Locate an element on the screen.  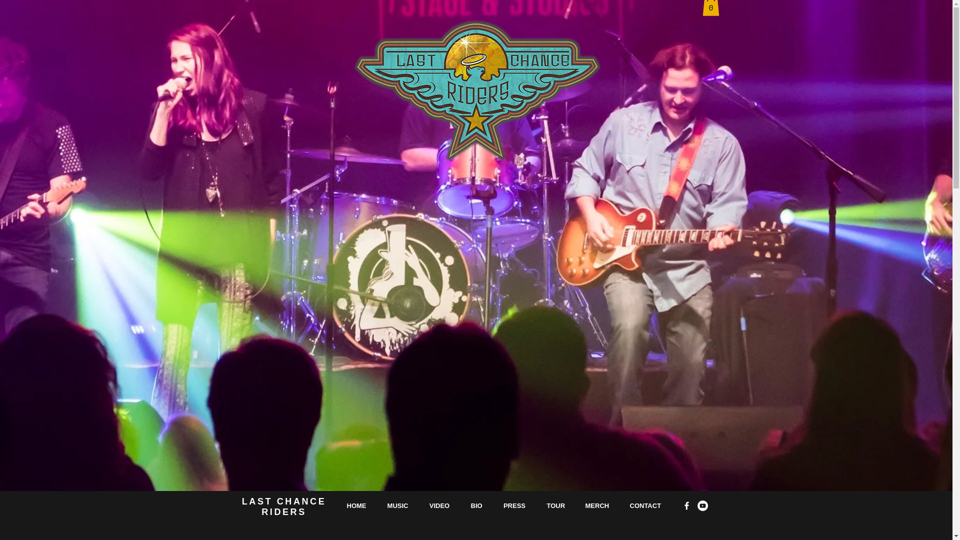
MUSIC is located at coordinates (398, 505).